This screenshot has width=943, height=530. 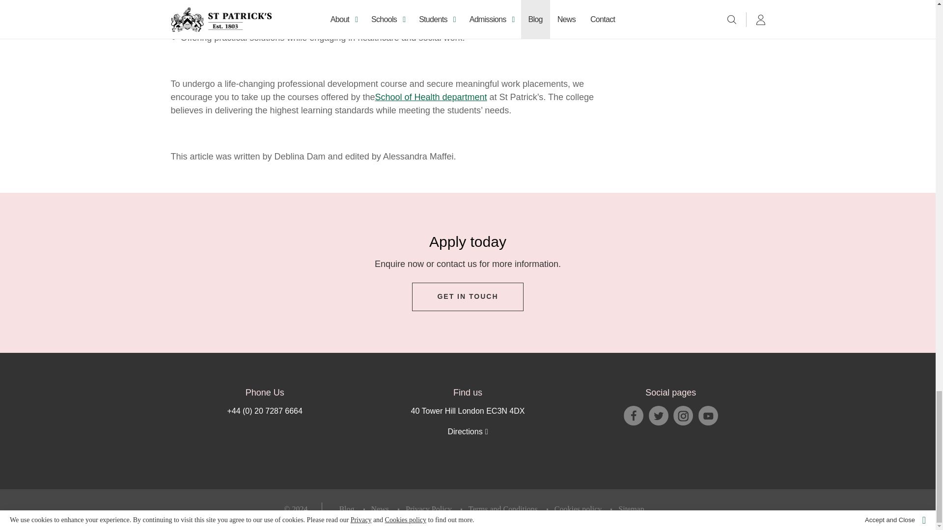 I want to click on instagram, so click(x=683, y=416).